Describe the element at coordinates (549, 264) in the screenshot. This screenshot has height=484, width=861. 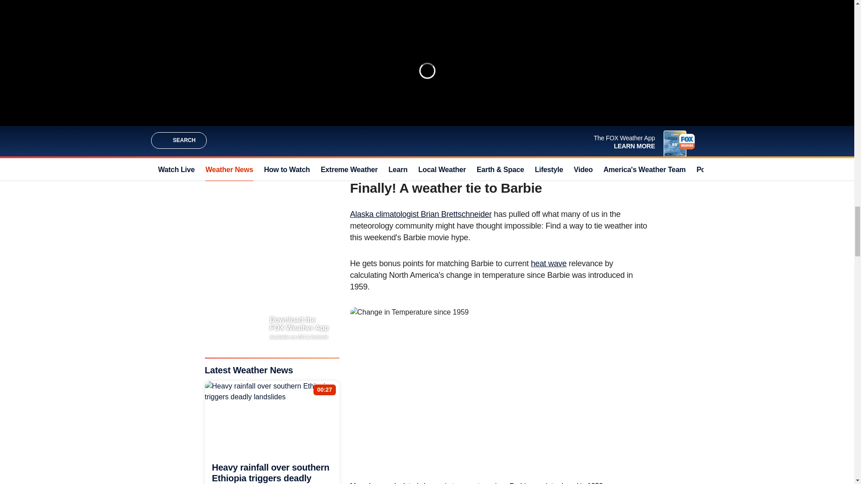
I see `heat wave` at that location.